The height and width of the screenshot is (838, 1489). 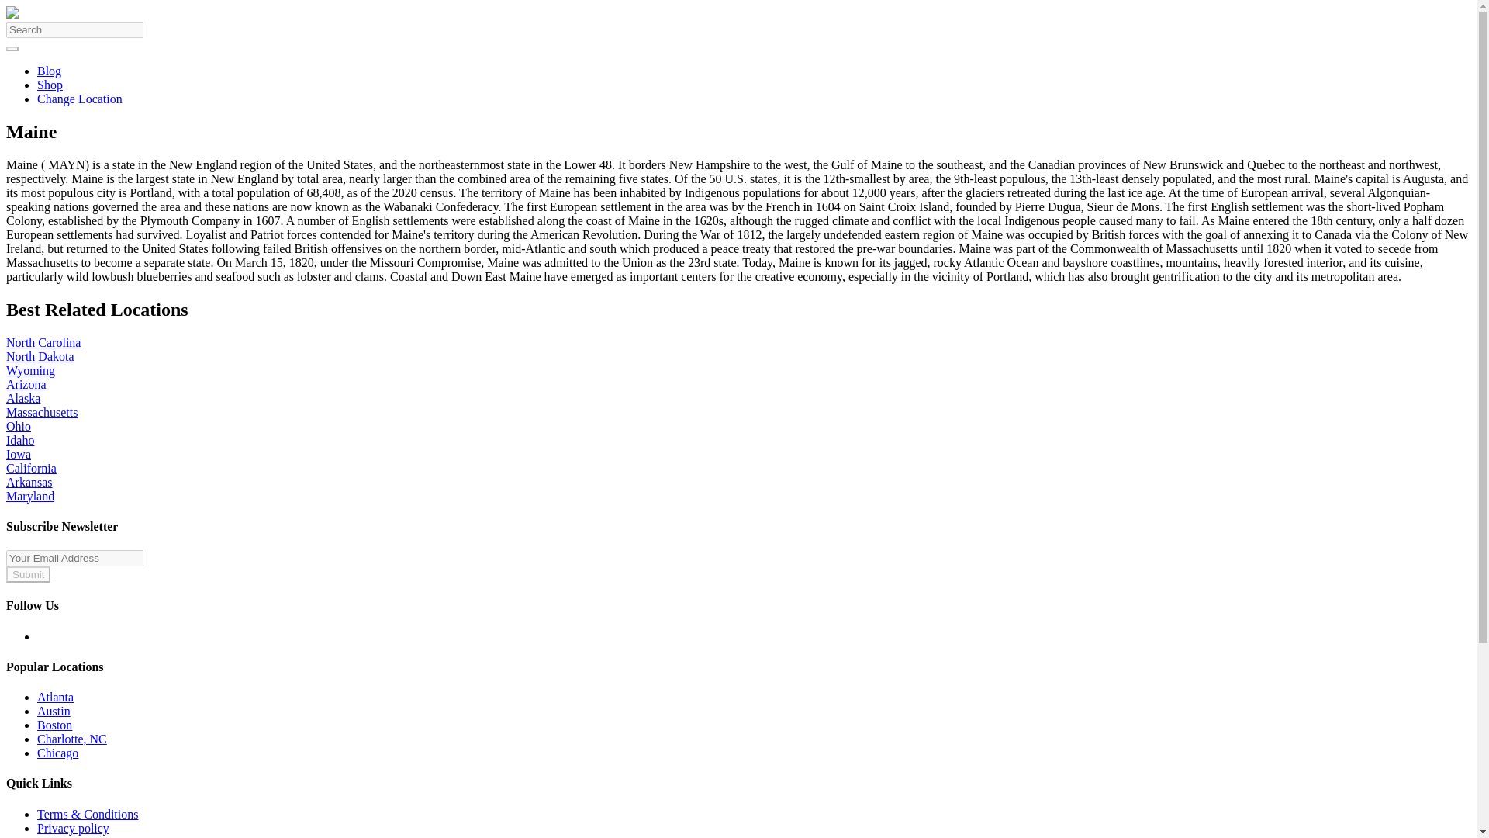 I want to click on California, so click(x=31, y=469).